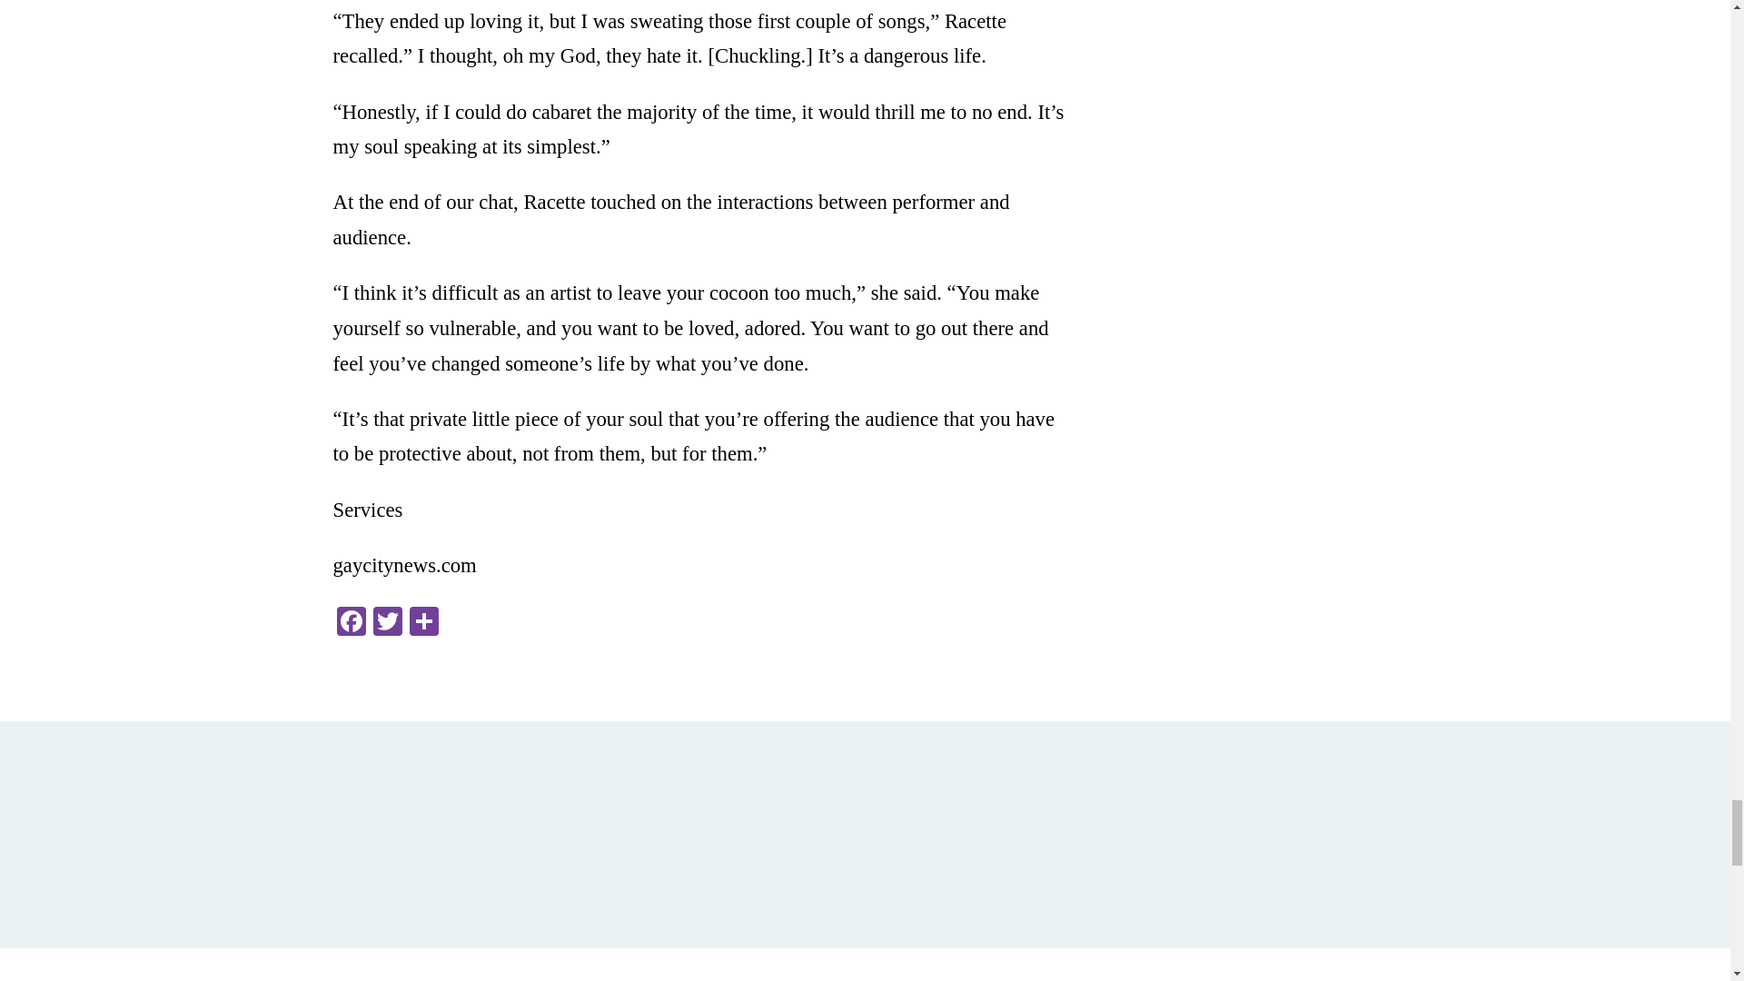 The height and width of the screenshot is (981, 1744). Describe the element at coordinates (351, 623) in the screenshot. I see `Facebook` at that location.